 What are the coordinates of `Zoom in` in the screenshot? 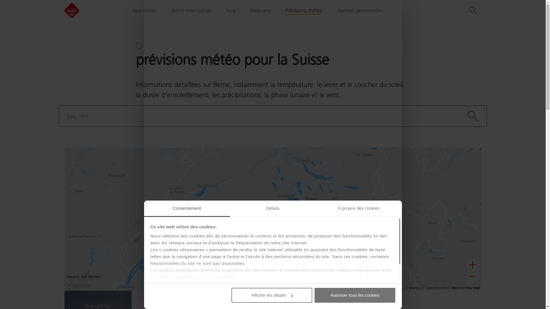 It's located at (473, 265).